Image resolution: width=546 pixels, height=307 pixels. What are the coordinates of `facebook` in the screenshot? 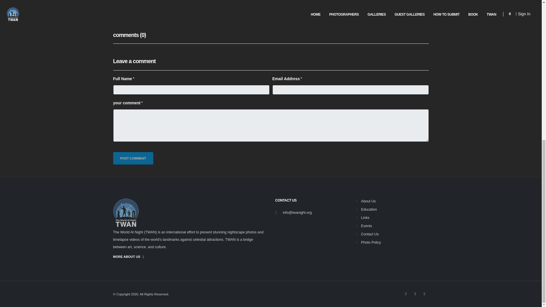 It's located at (424, 294).